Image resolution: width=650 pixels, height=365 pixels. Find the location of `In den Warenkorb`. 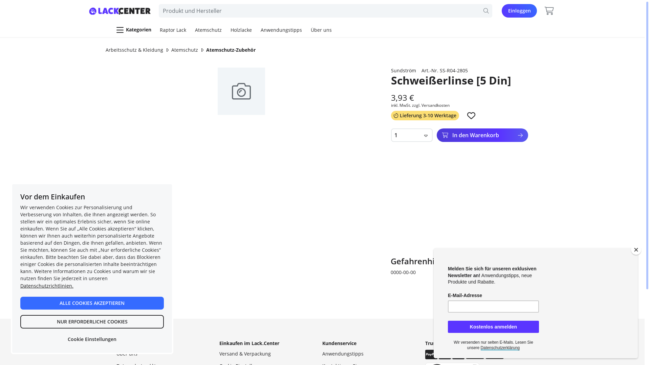

In den Warenkorb is located at coordinates (482, 135).